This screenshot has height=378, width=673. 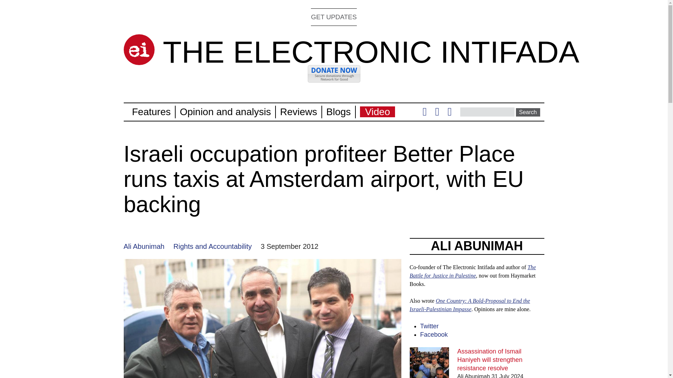 What do you see at coordinates (371, 52) in the screenshot?
I see `Home` at bounding box center [371, 52].